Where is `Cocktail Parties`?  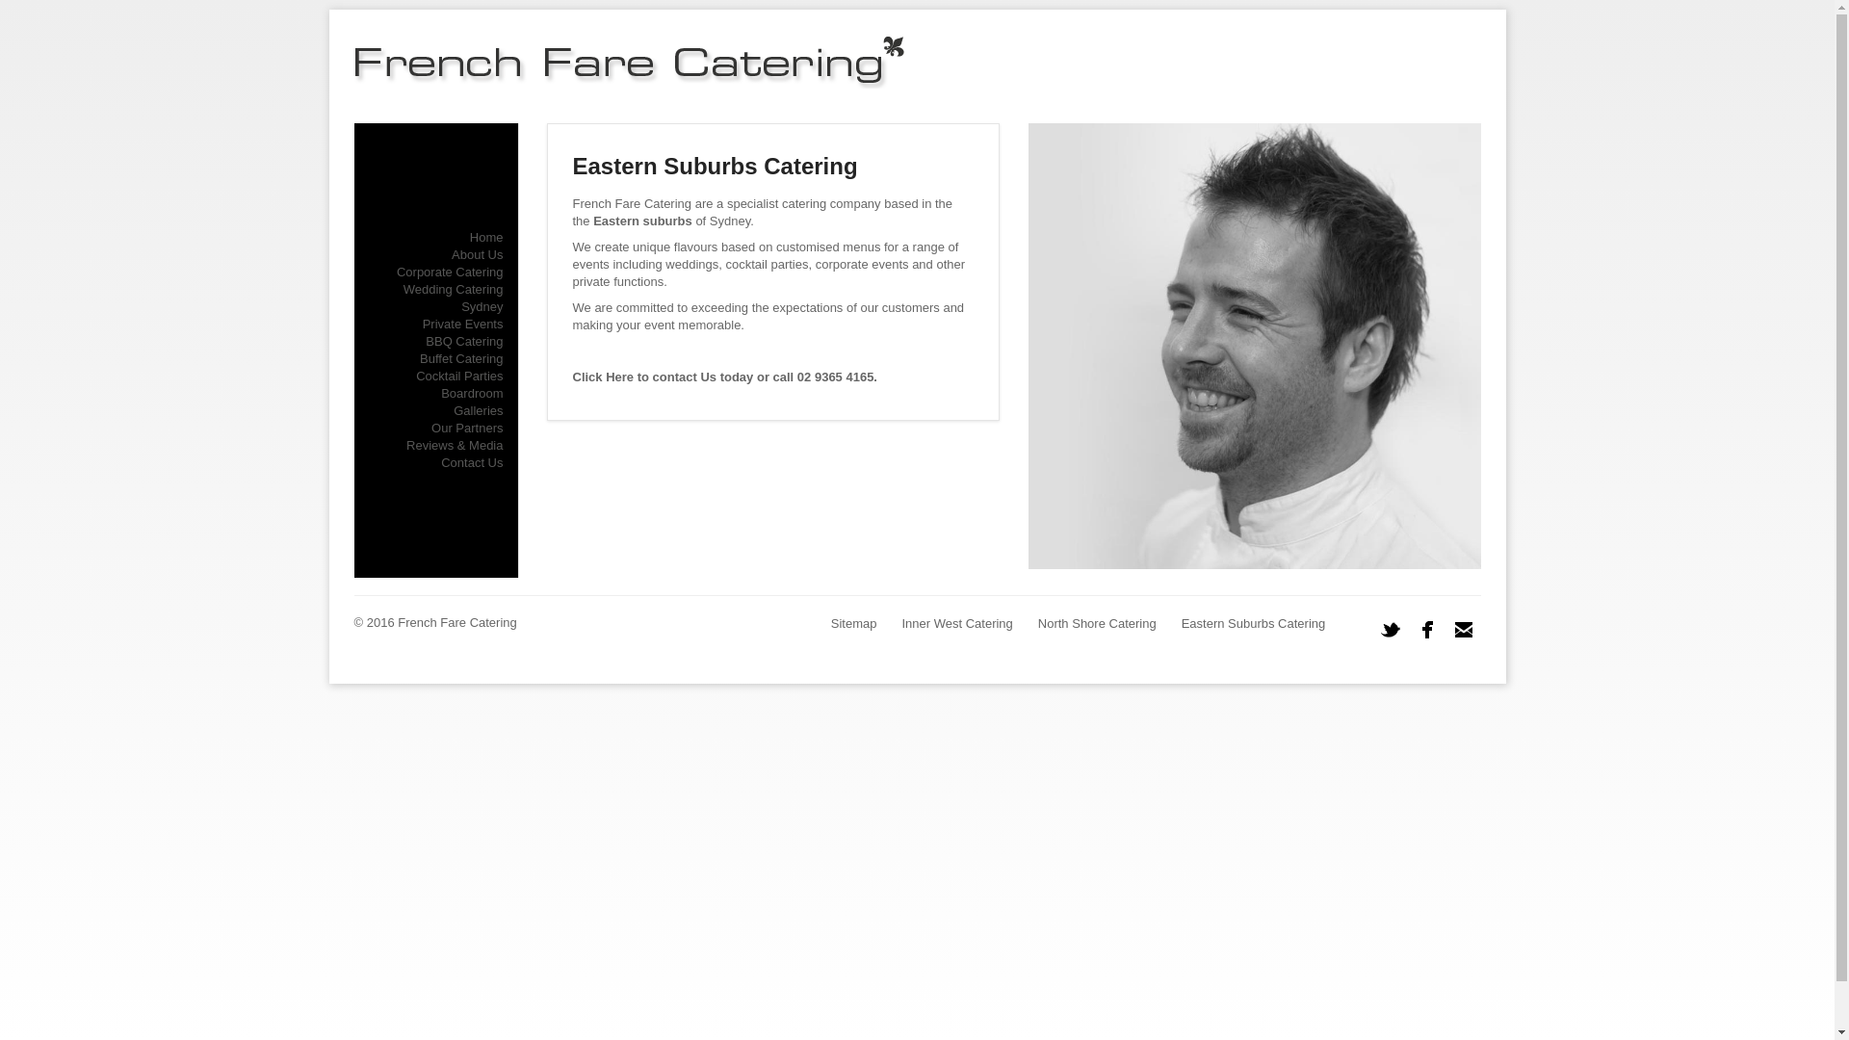 Cocktail Parties is located at coordinates (459, 376).